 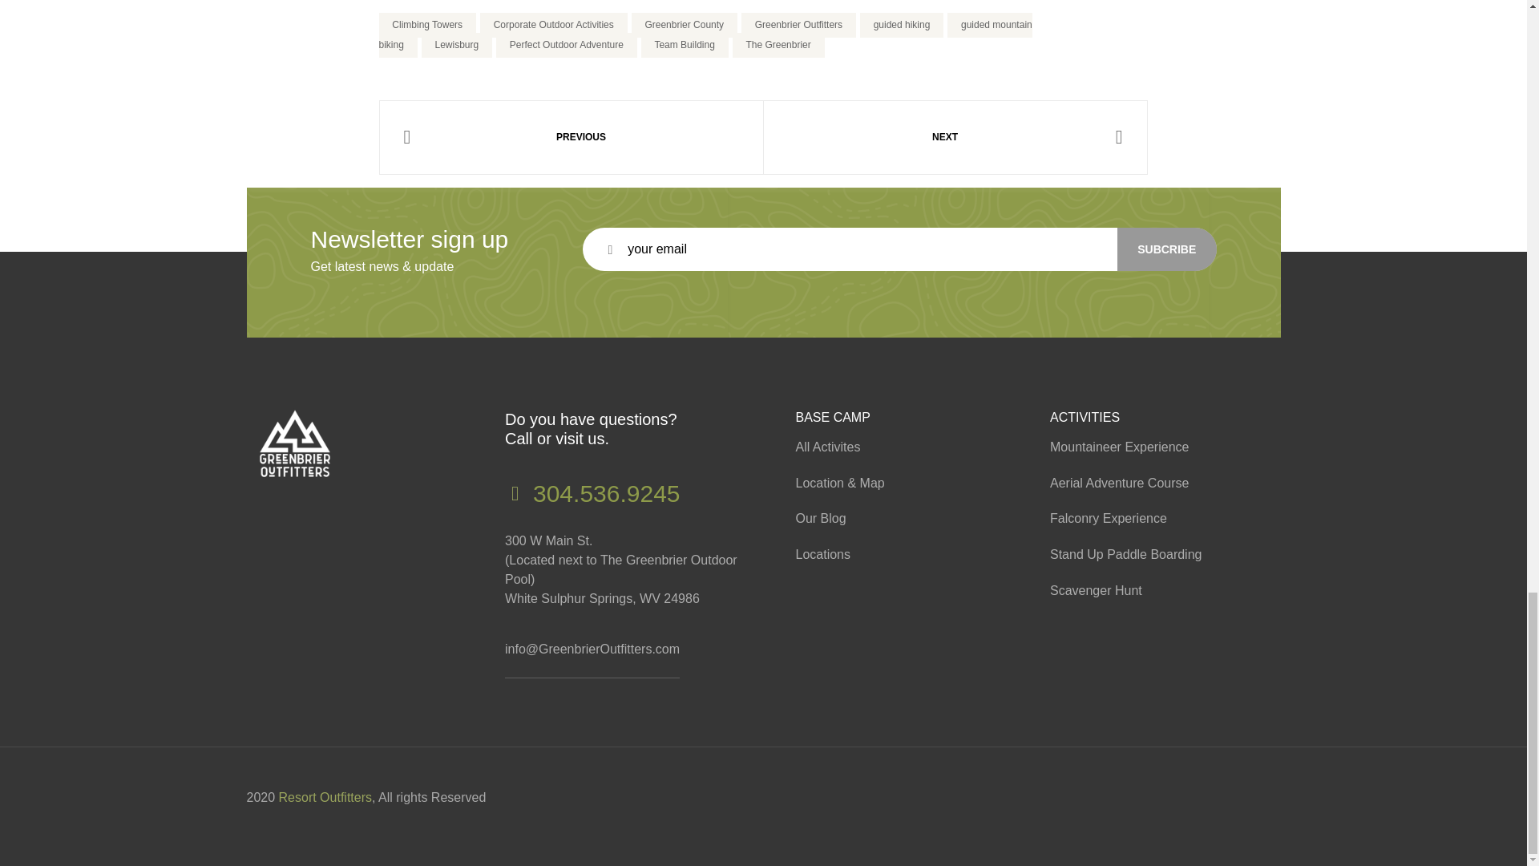 What do you see at coordinates (457, 45) in the screenshot?
I see `Lewisburg` at bounding box center [457, 45].